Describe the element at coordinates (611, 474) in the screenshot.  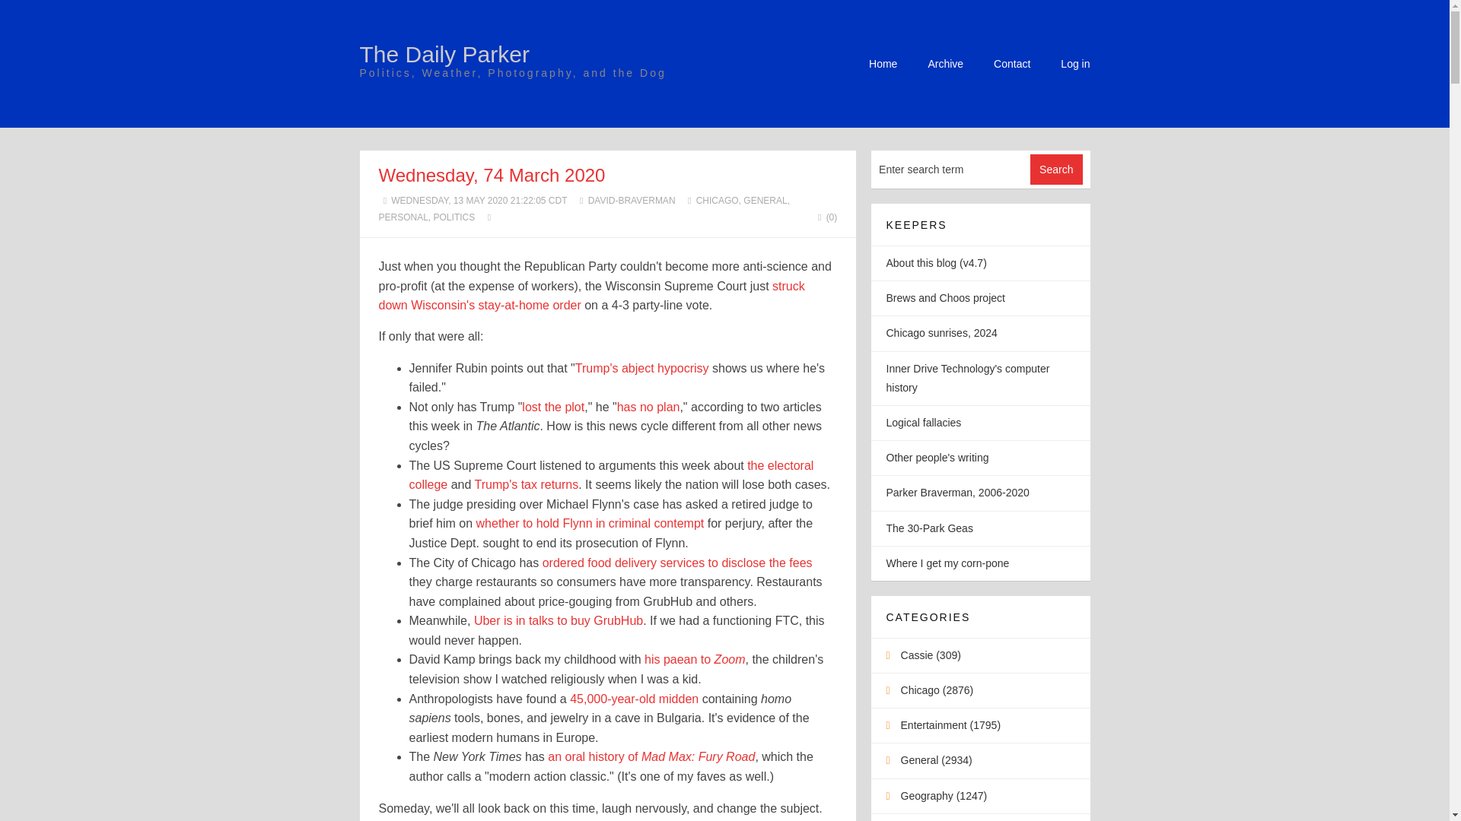
I see `the electoral college` at that location.